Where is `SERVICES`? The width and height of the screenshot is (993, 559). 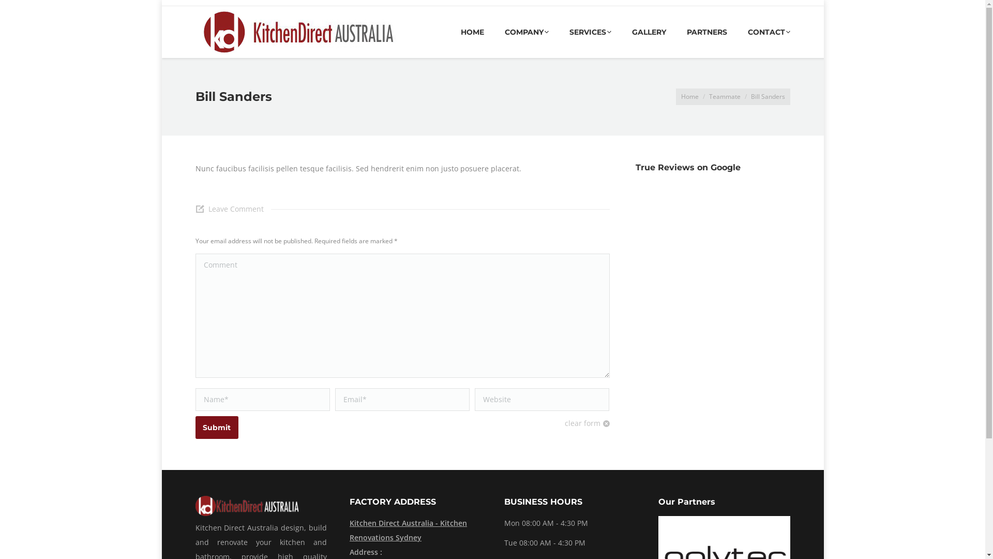 SERVICES is located at coordinates (590, 32).